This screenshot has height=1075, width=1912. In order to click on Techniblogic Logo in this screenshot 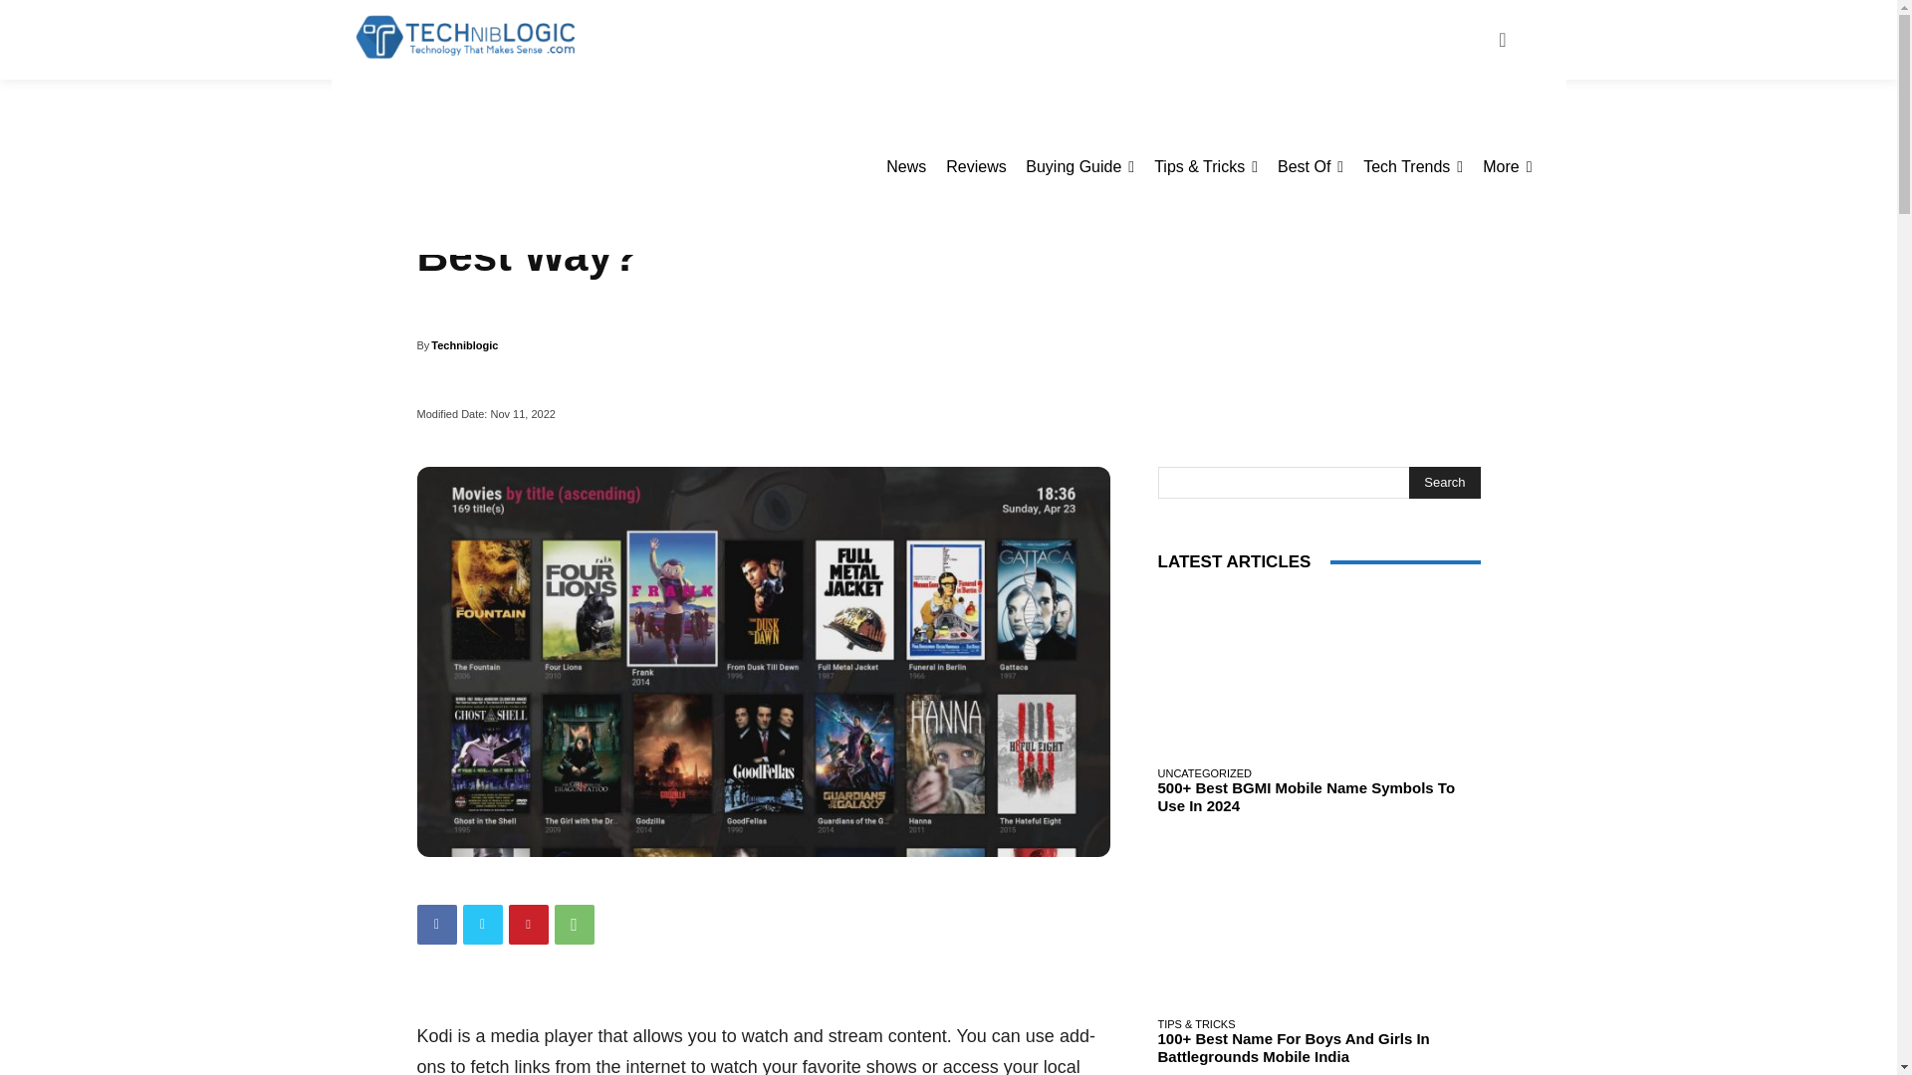, I will do `click(464, 38)`.